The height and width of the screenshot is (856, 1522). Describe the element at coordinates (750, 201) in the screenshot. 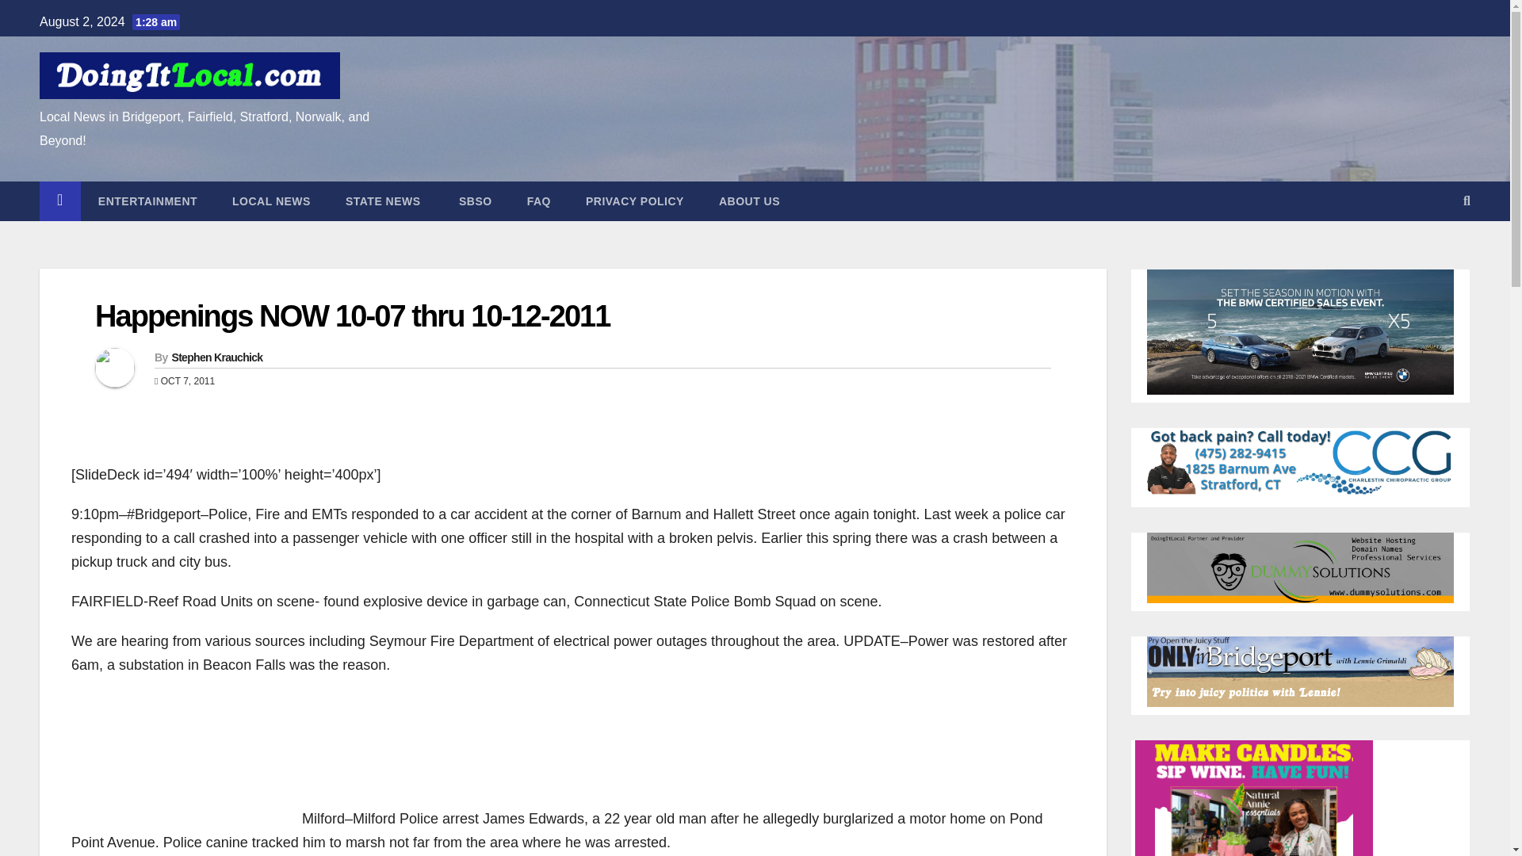

I see `ABOUT US` at that location.